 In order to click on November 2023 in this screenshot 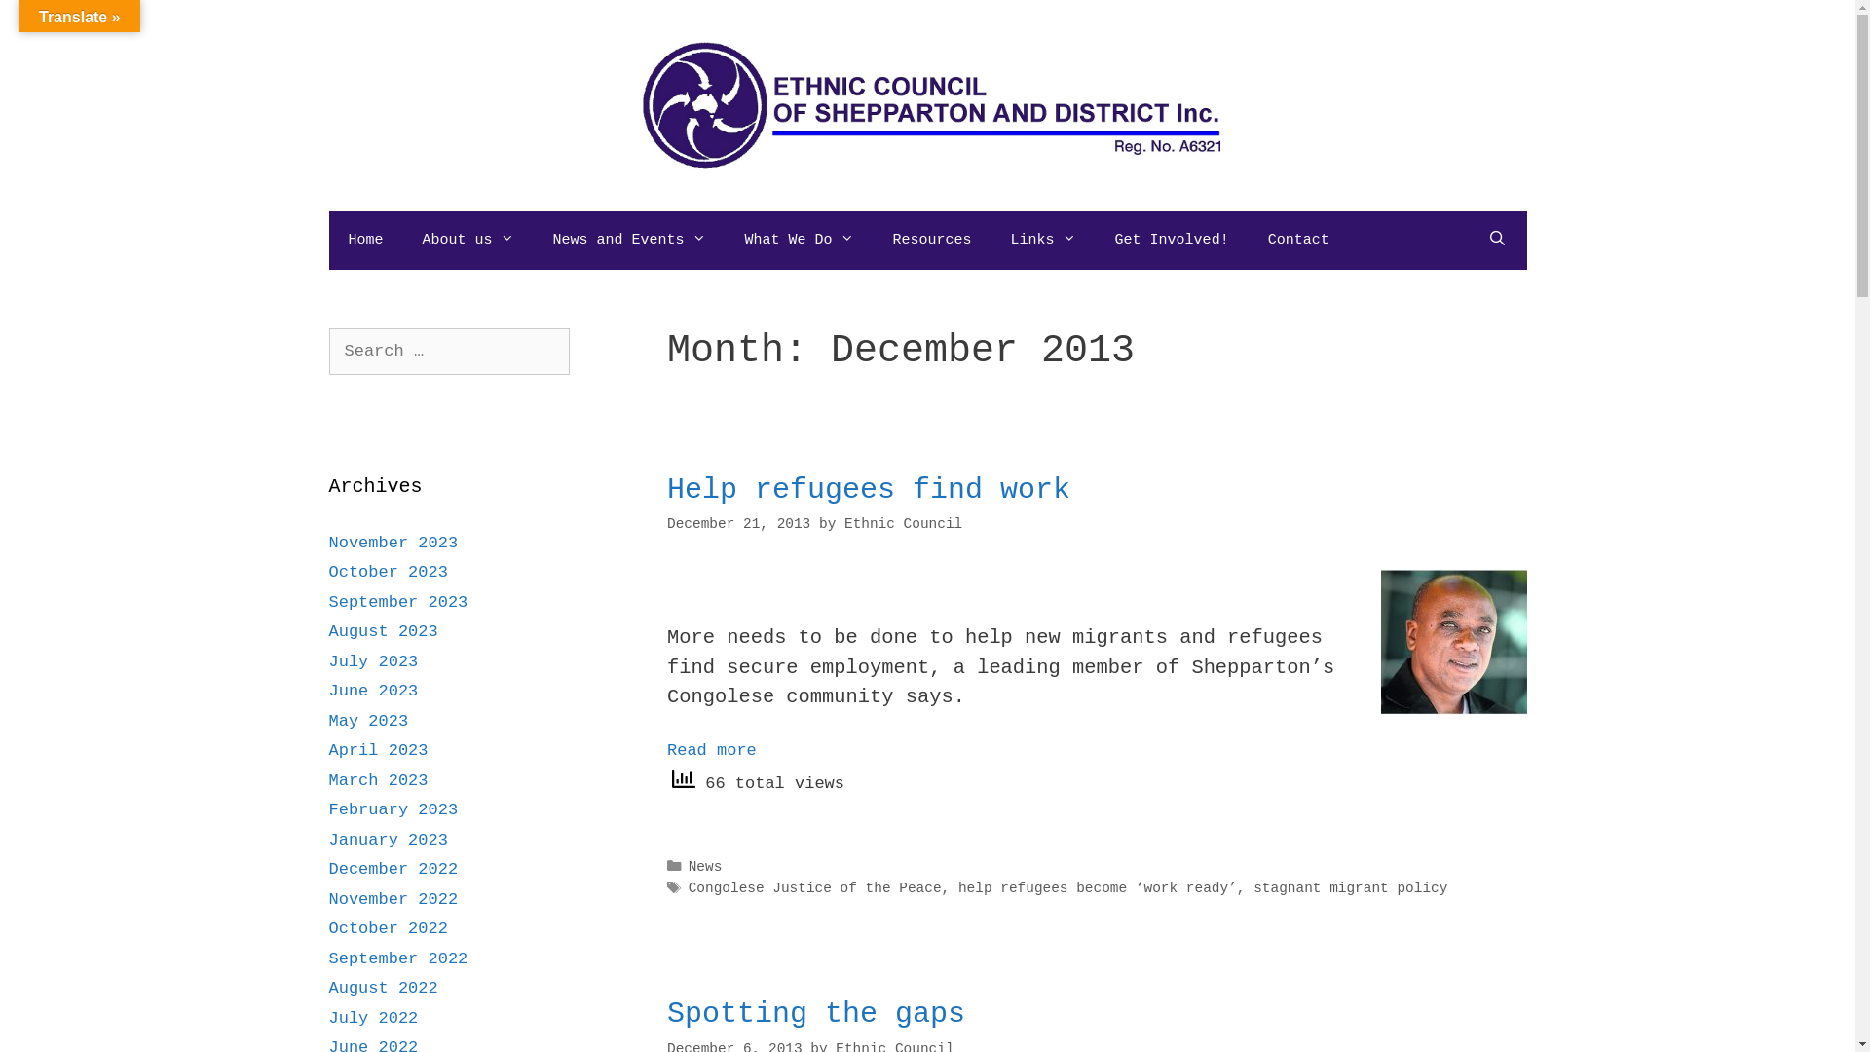, I will do `click(393, 544)`.